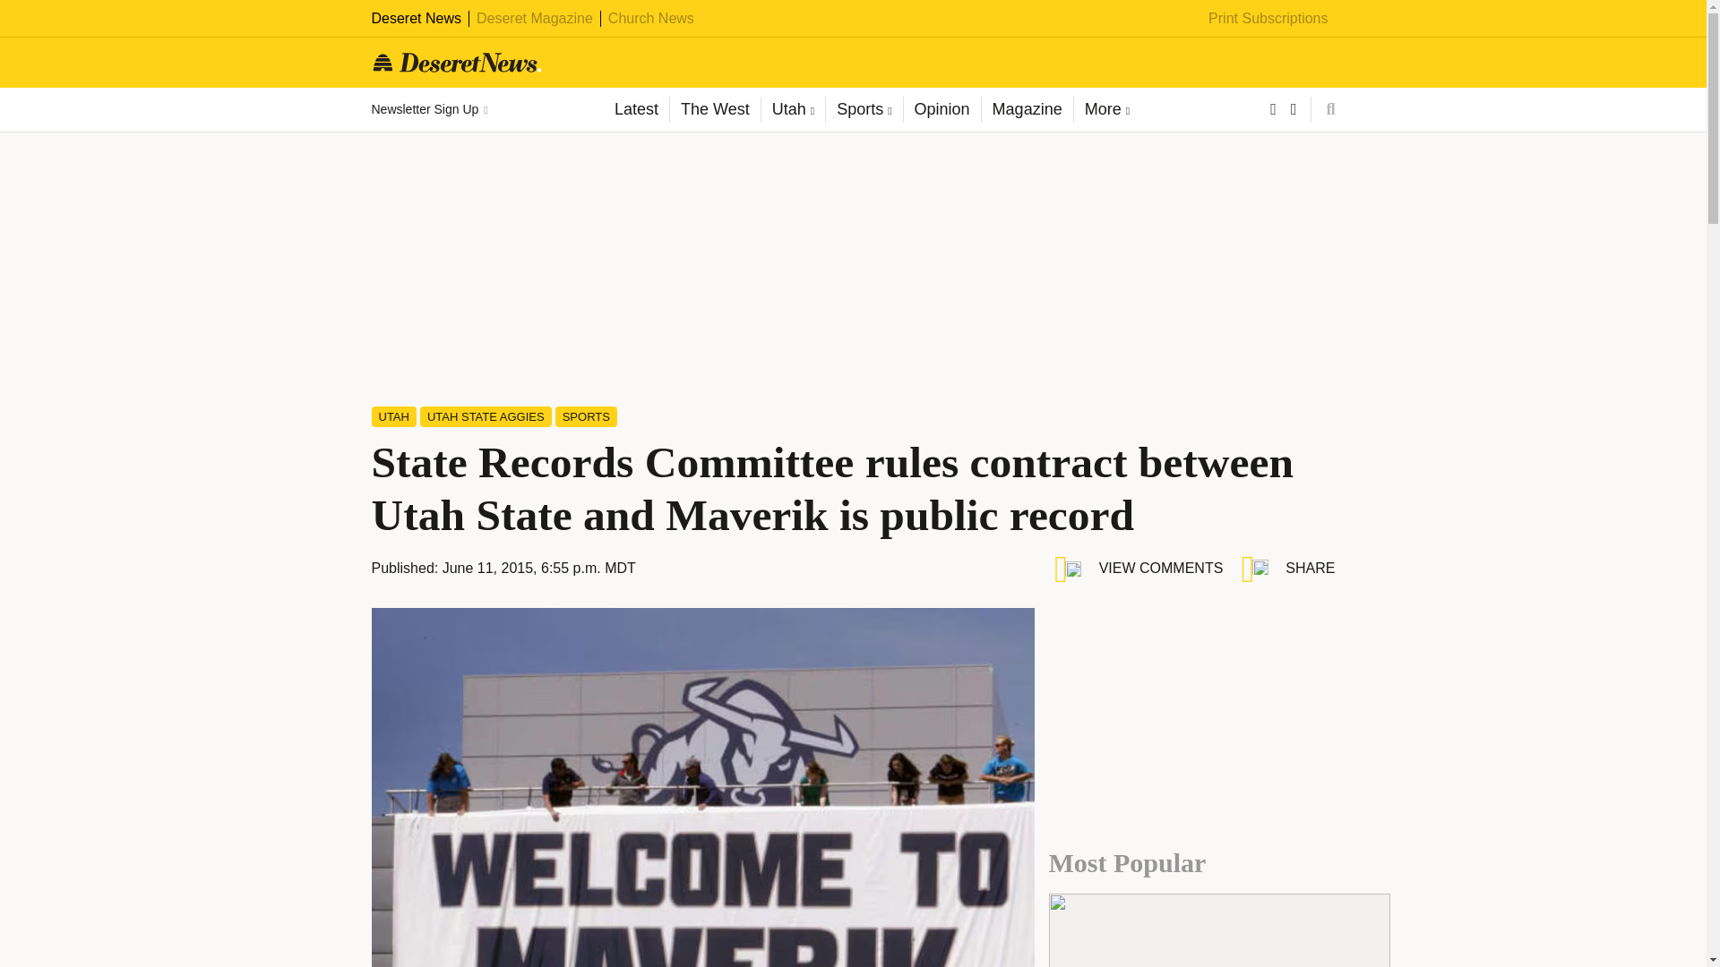  What do you see at coordinates (1027, 109) in the screenshot?
I see `Magazine` at bounding box center [1027, 109].